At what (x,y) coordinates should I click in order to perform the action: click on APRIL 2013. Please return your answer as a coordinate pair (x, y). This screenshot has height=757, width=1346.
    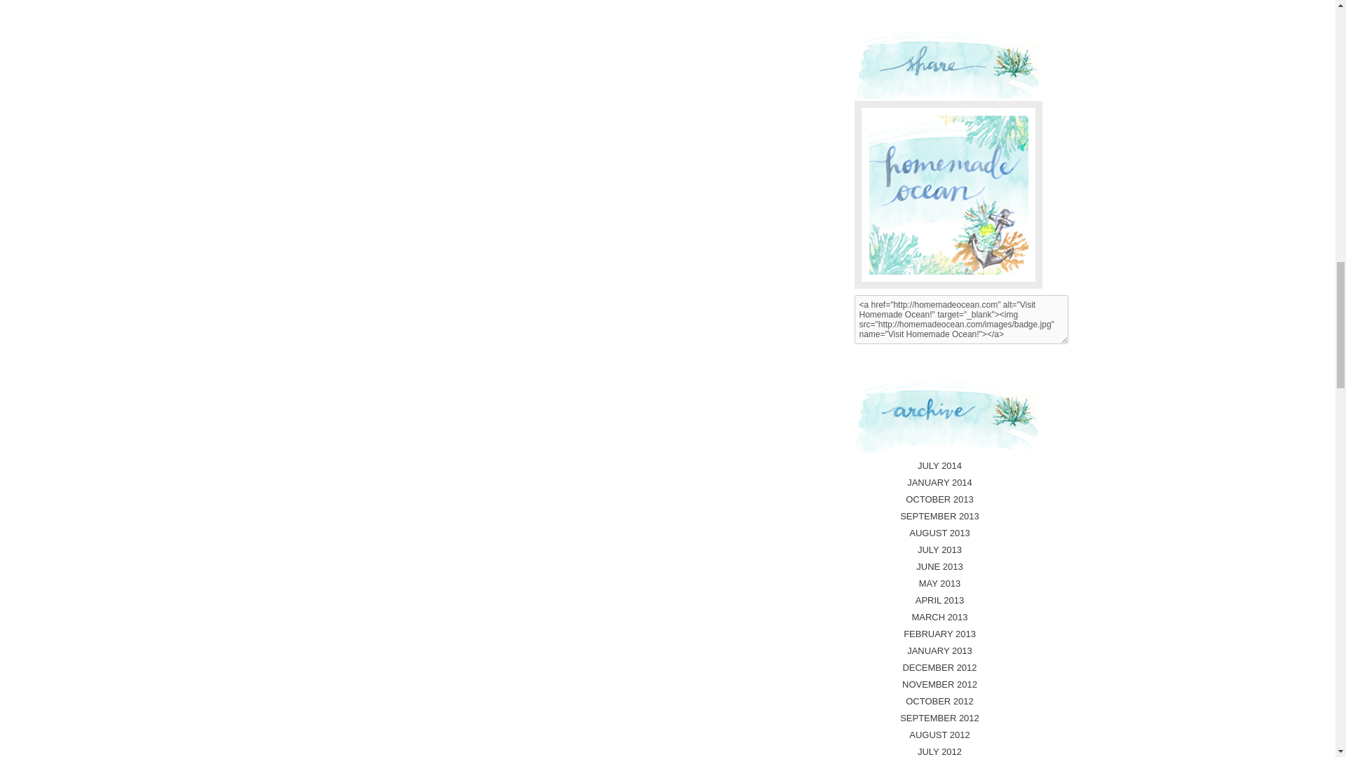
    Looking at the image, I should click on (939, 600).